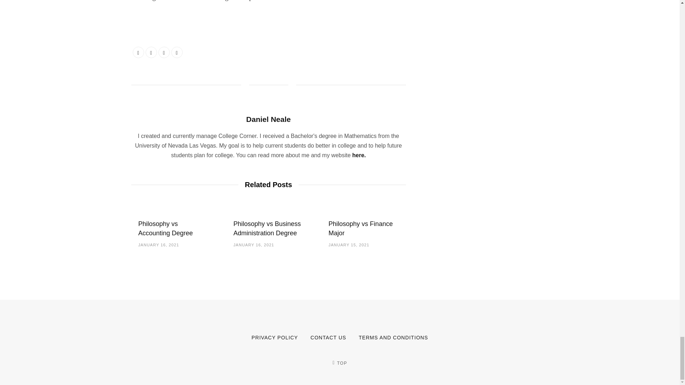 The image size is (685, 385). Describe the element at coordinates (339, 363) in the screenshot. I see `TOP` at that location.